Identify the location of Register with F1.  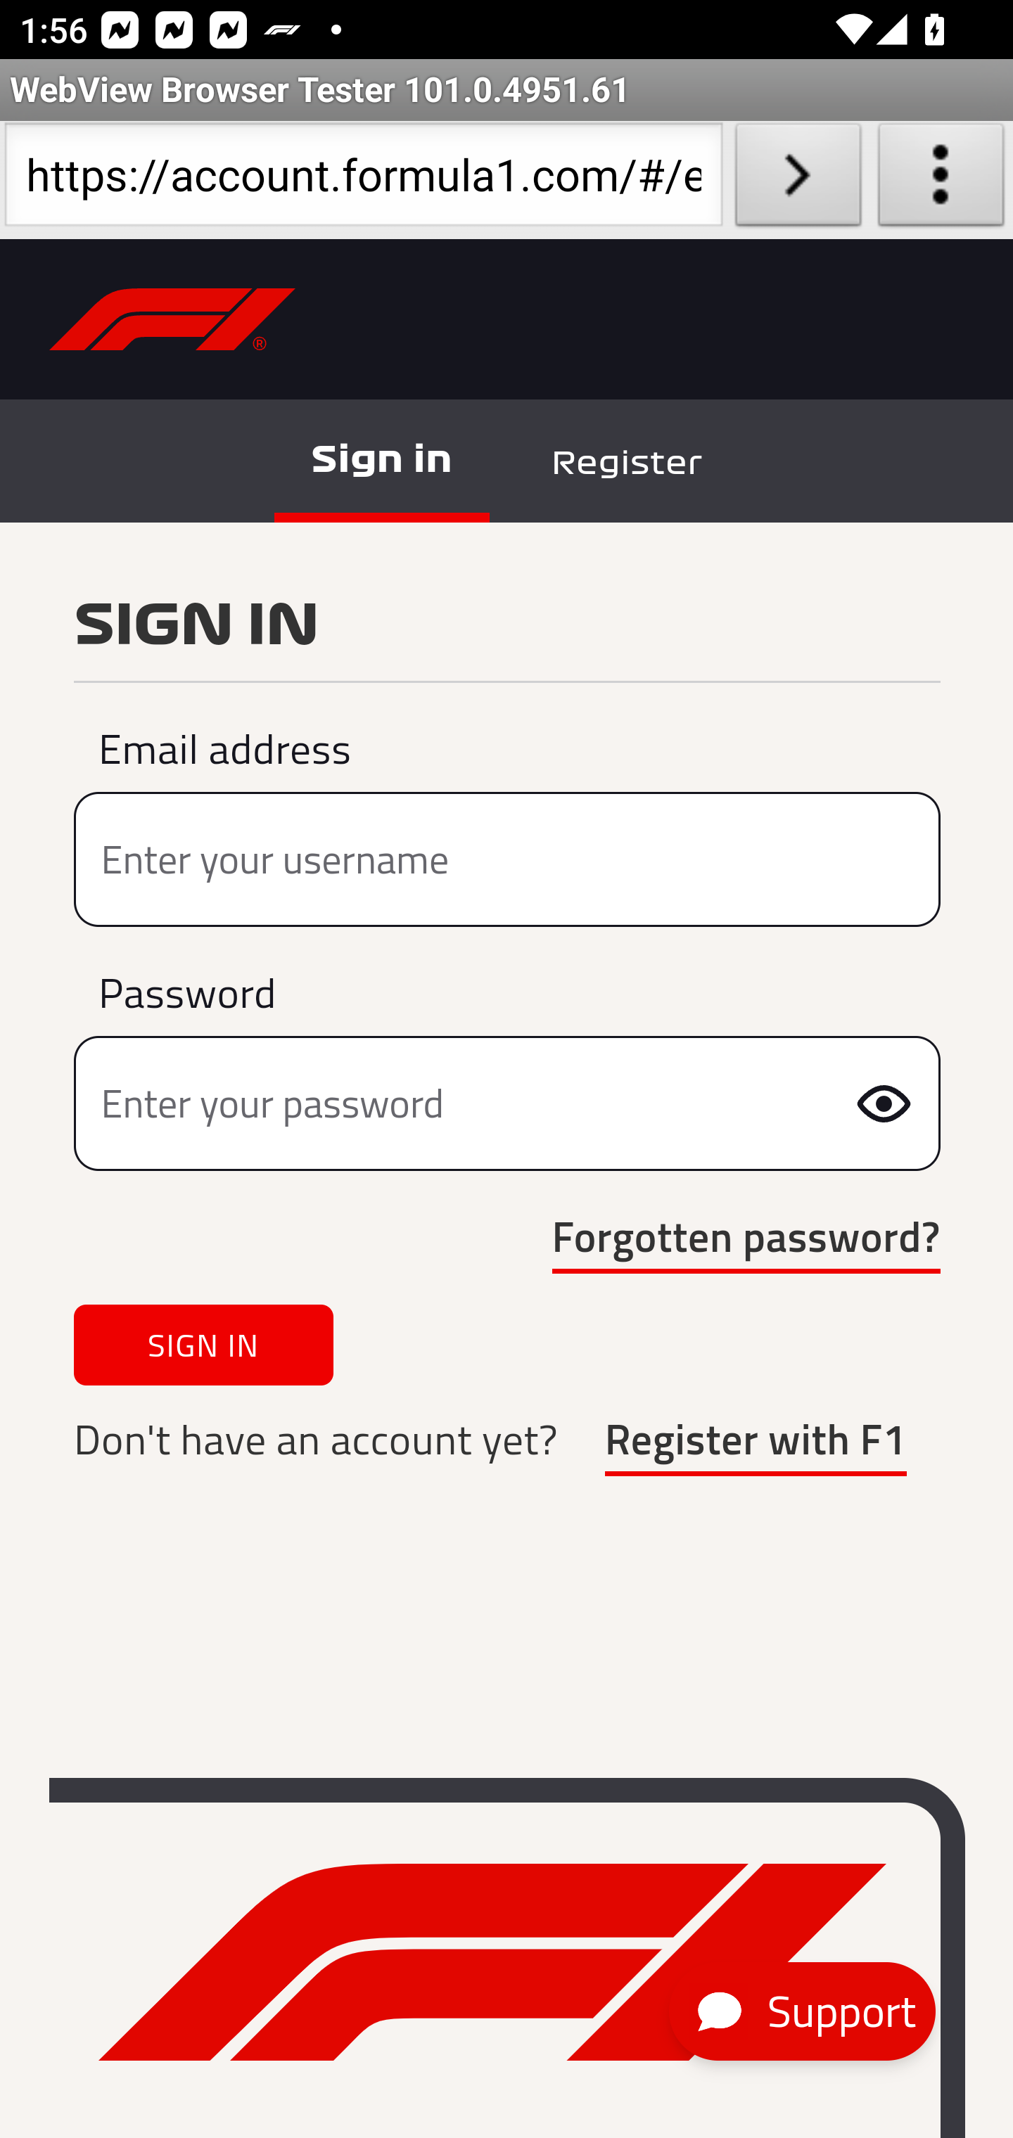
(756, 1442).